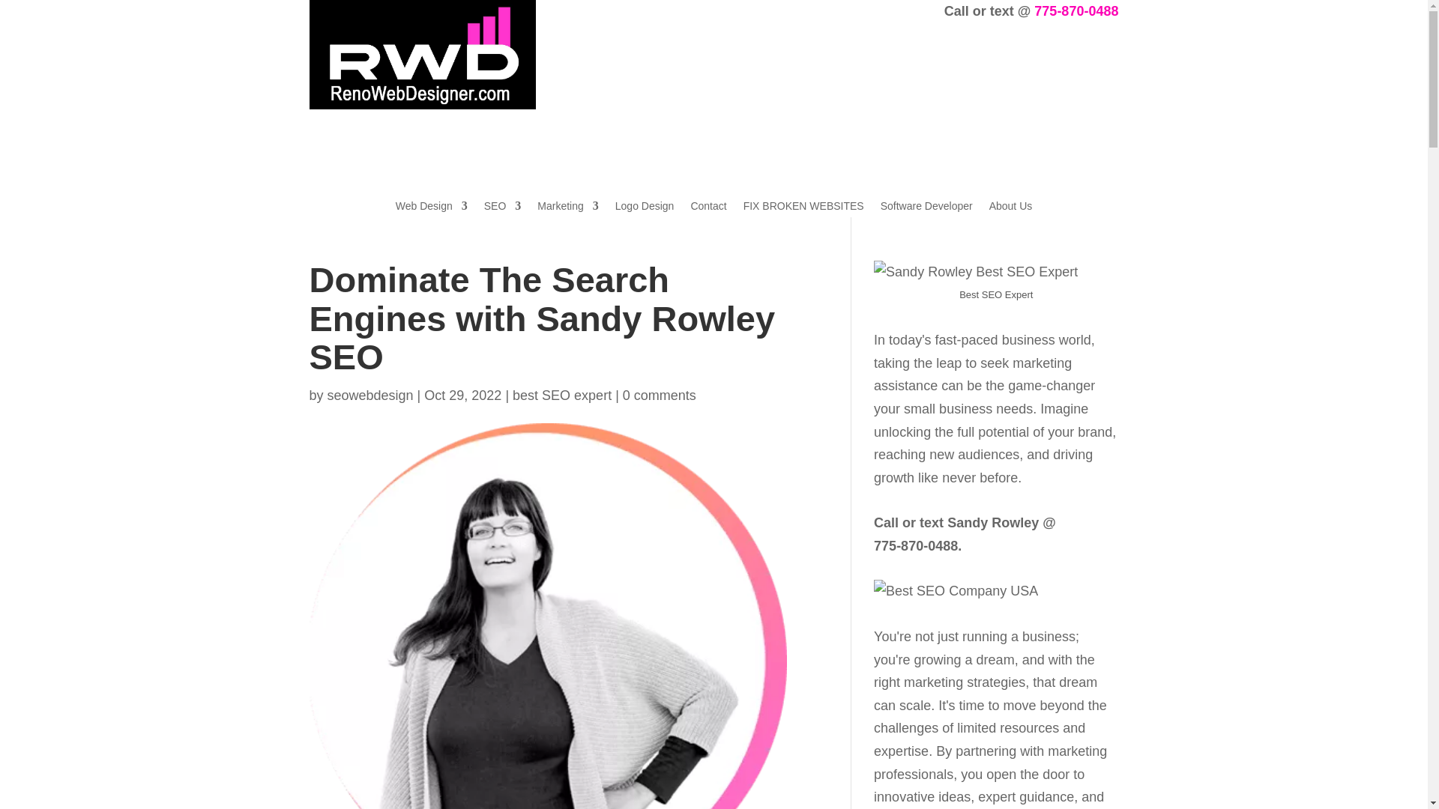 Image resolution: width=1439 pixels, height=809 pixels. What do you see at coordinates (502, 208) in the screenshot?
I see `SEO` at bounding box center [502, 208].